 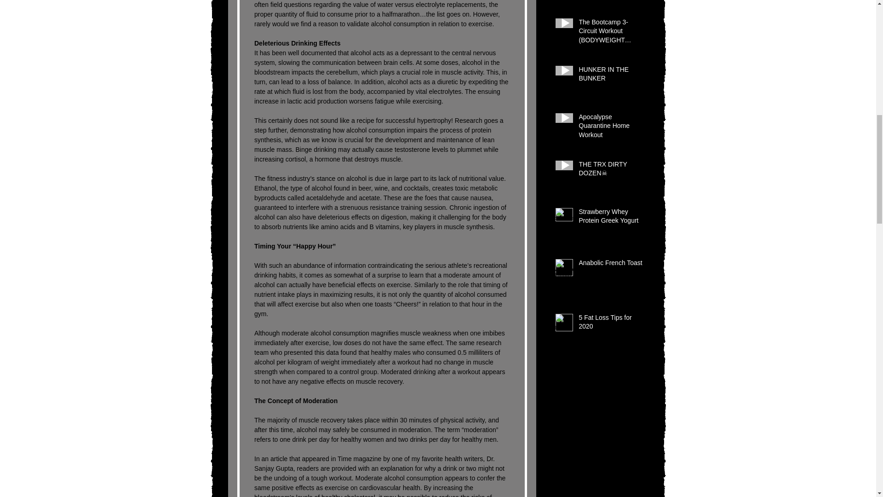 I want to click on Apocalypse Quarantine Home Workout, so click(x=611, y=128).